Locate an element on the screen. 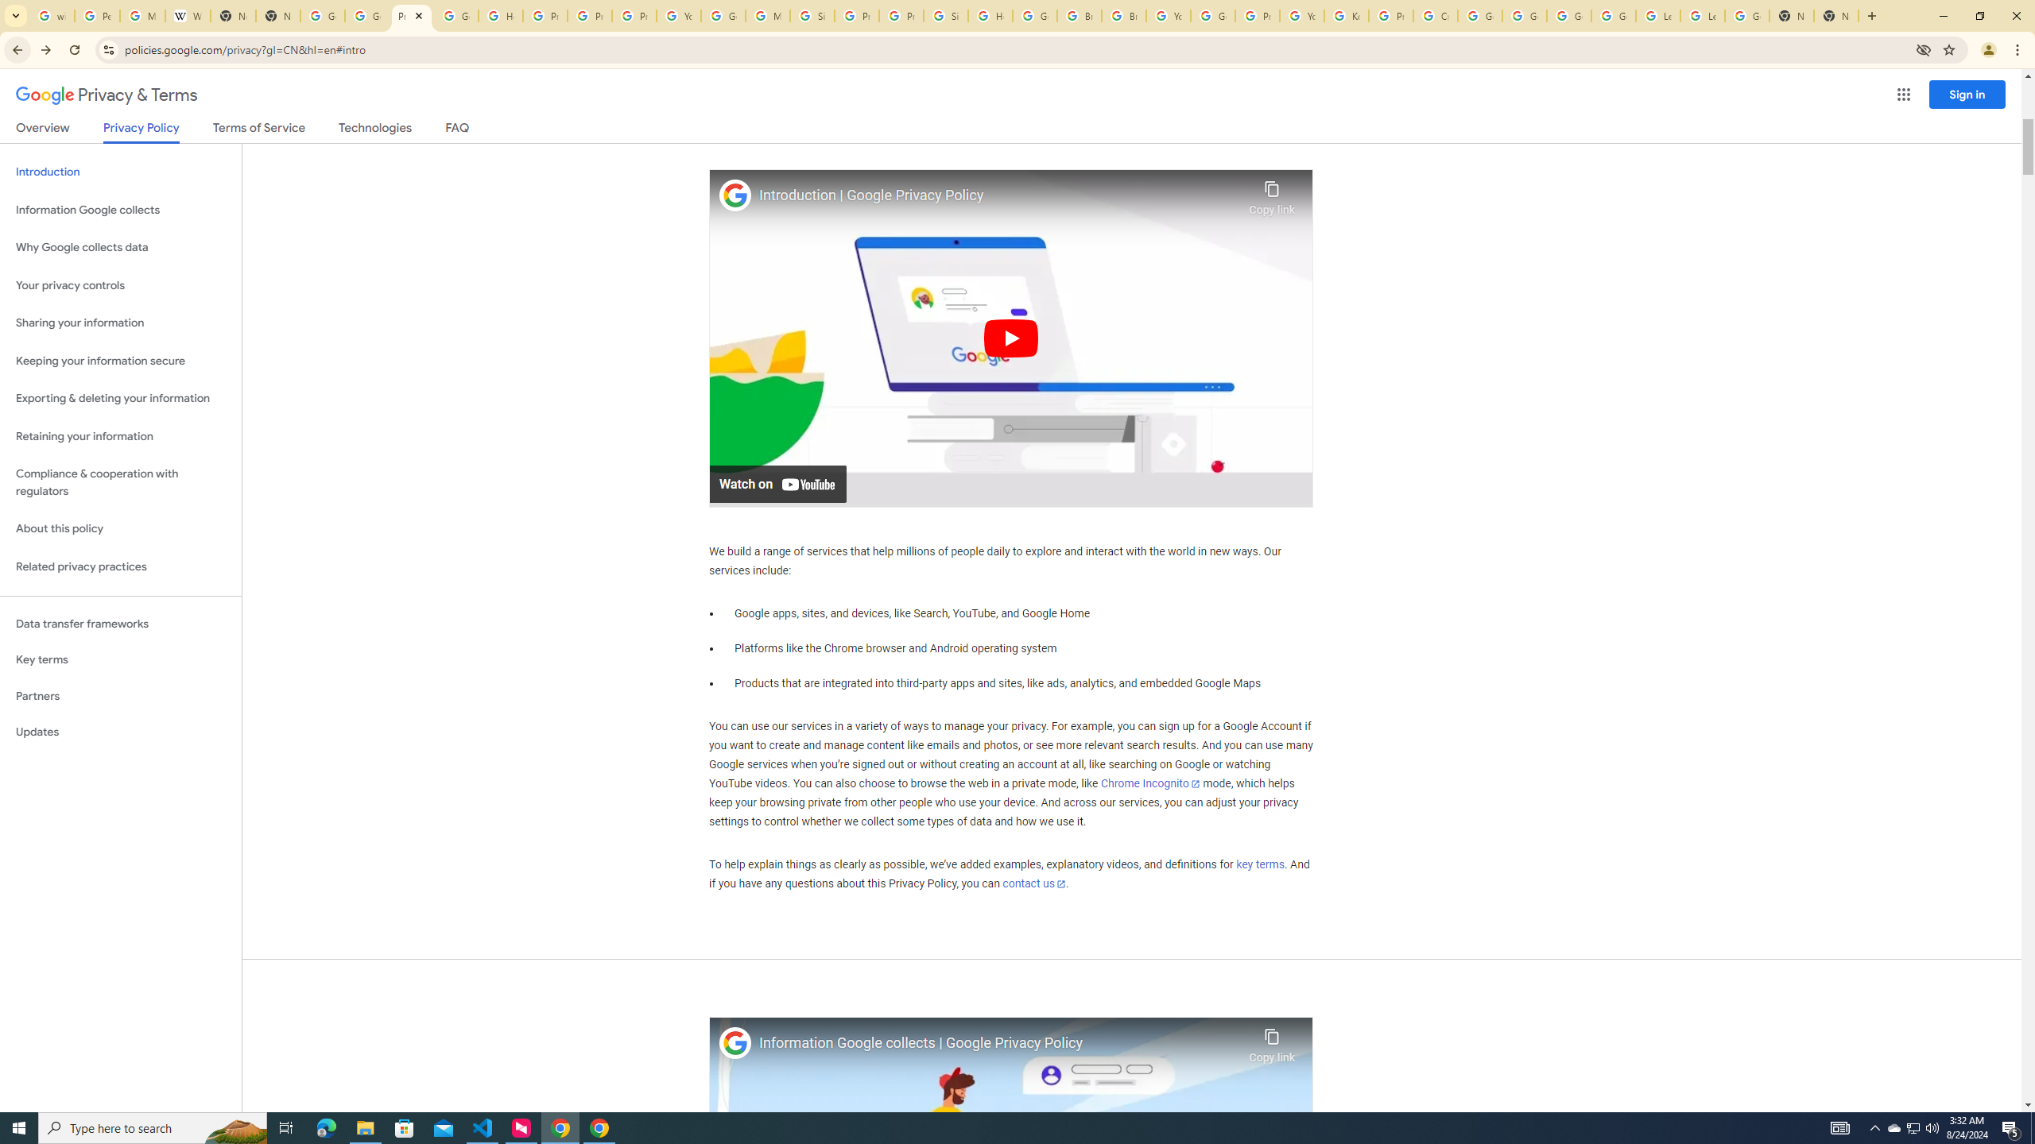 The width and height of the screenshot is (2035, 1144). Google Drive: Sign-in is located at coordinates (367, 16).